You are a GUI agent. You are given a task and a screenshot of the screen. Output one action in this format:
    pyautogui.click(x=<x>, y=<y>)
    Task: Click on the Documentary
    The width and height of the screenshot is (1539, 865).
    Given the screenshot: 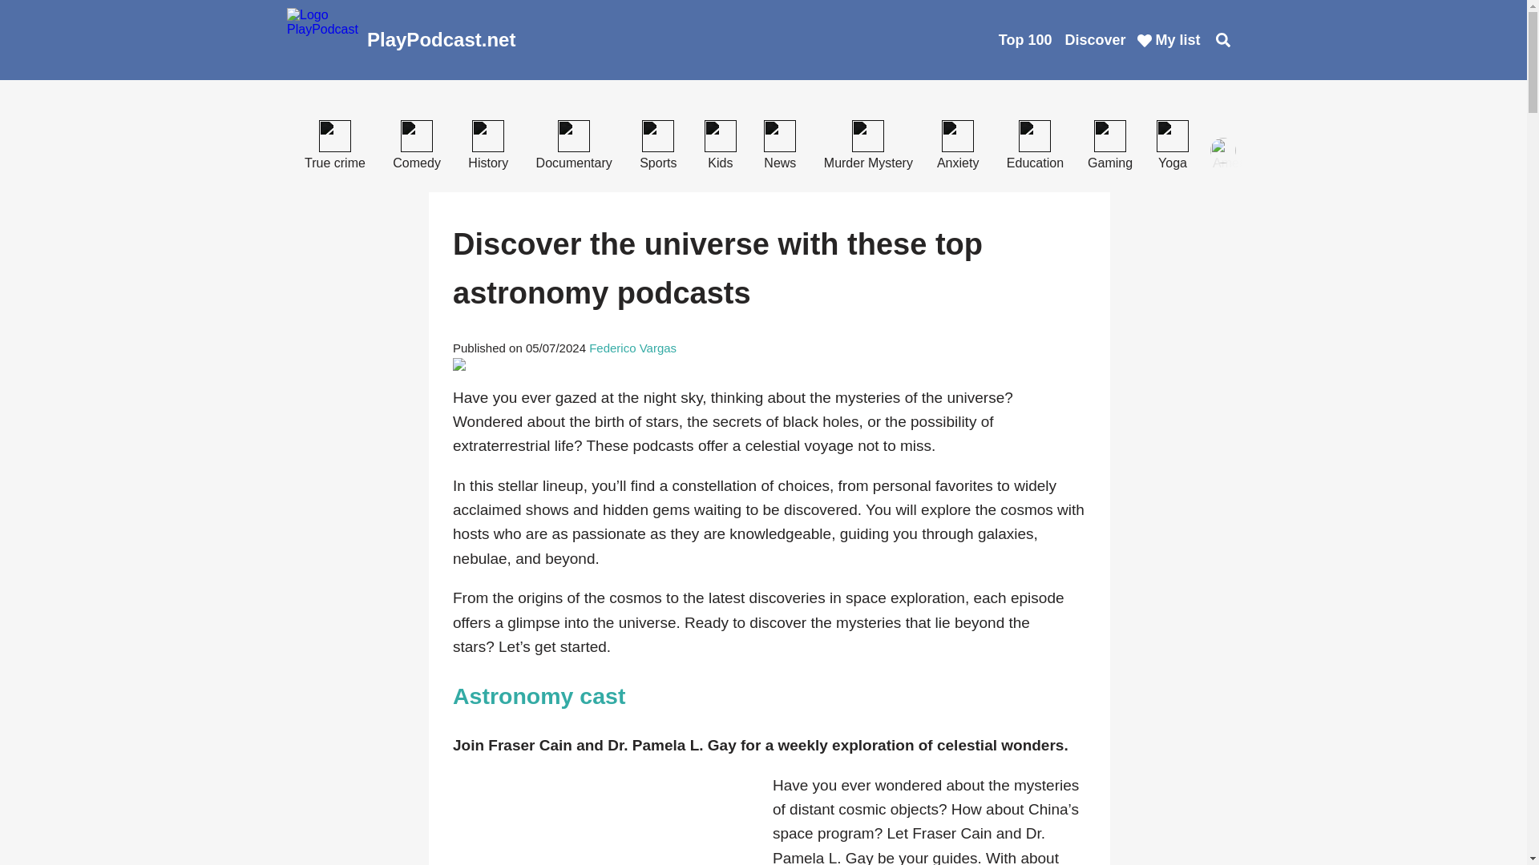 What is the action you would take?
    pyautogui.click(x=577, y=163)
    